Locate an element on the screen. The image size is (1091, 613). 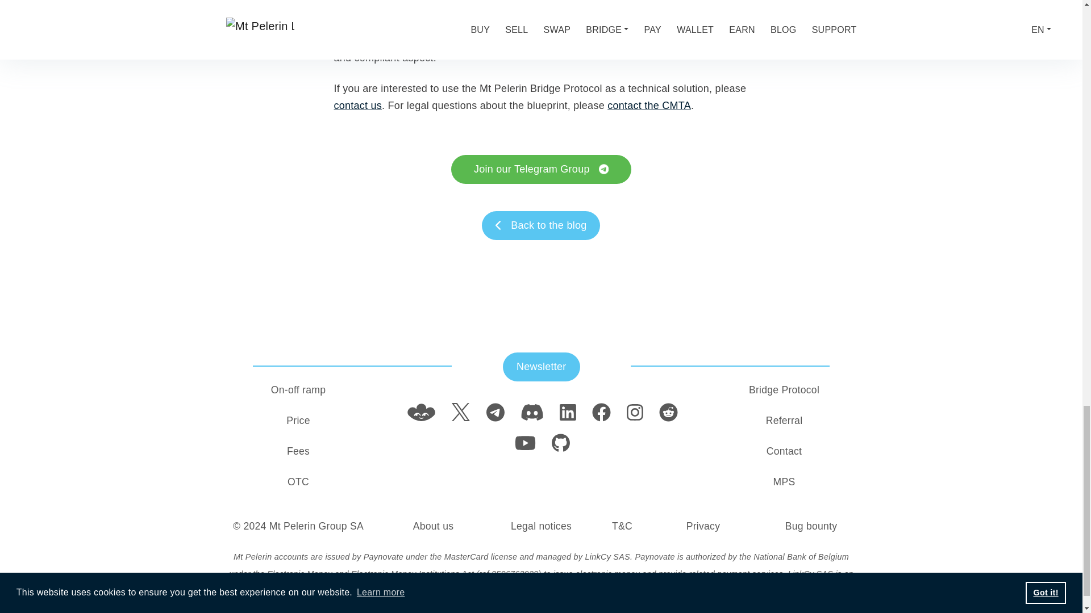
Join our Telegram Group is located at coordinates (541, 169).